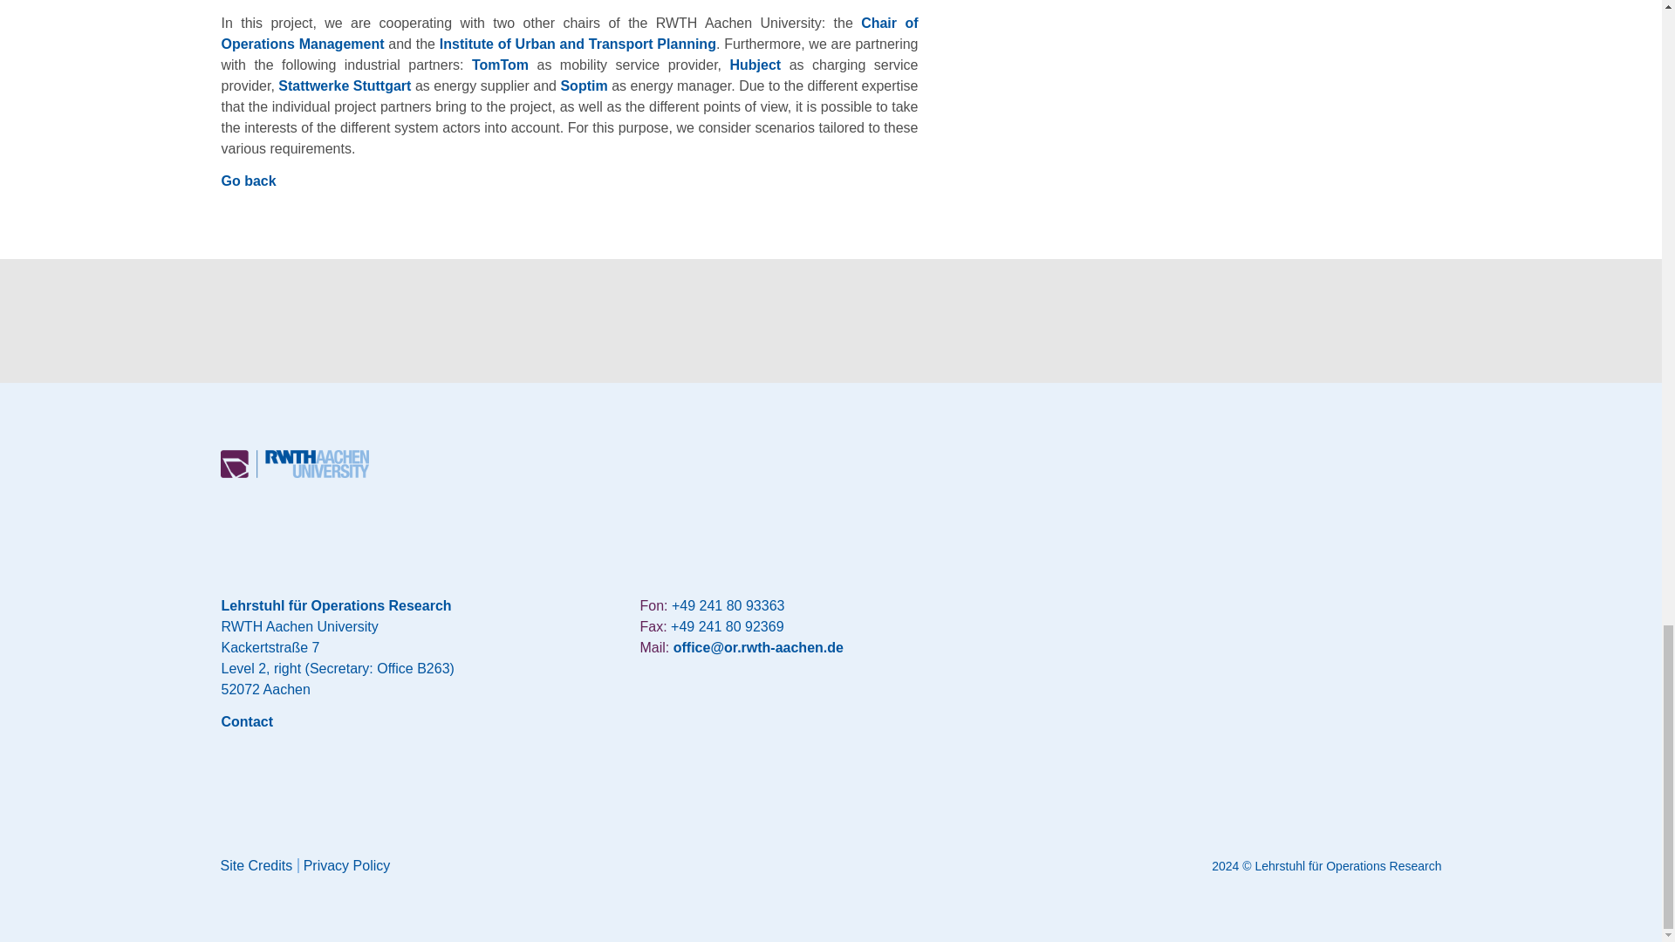 This screenshot has width=1675, height=942. Describe the element at coordinates (501, 65) in the screenshot. I see `TomTom` at that location.